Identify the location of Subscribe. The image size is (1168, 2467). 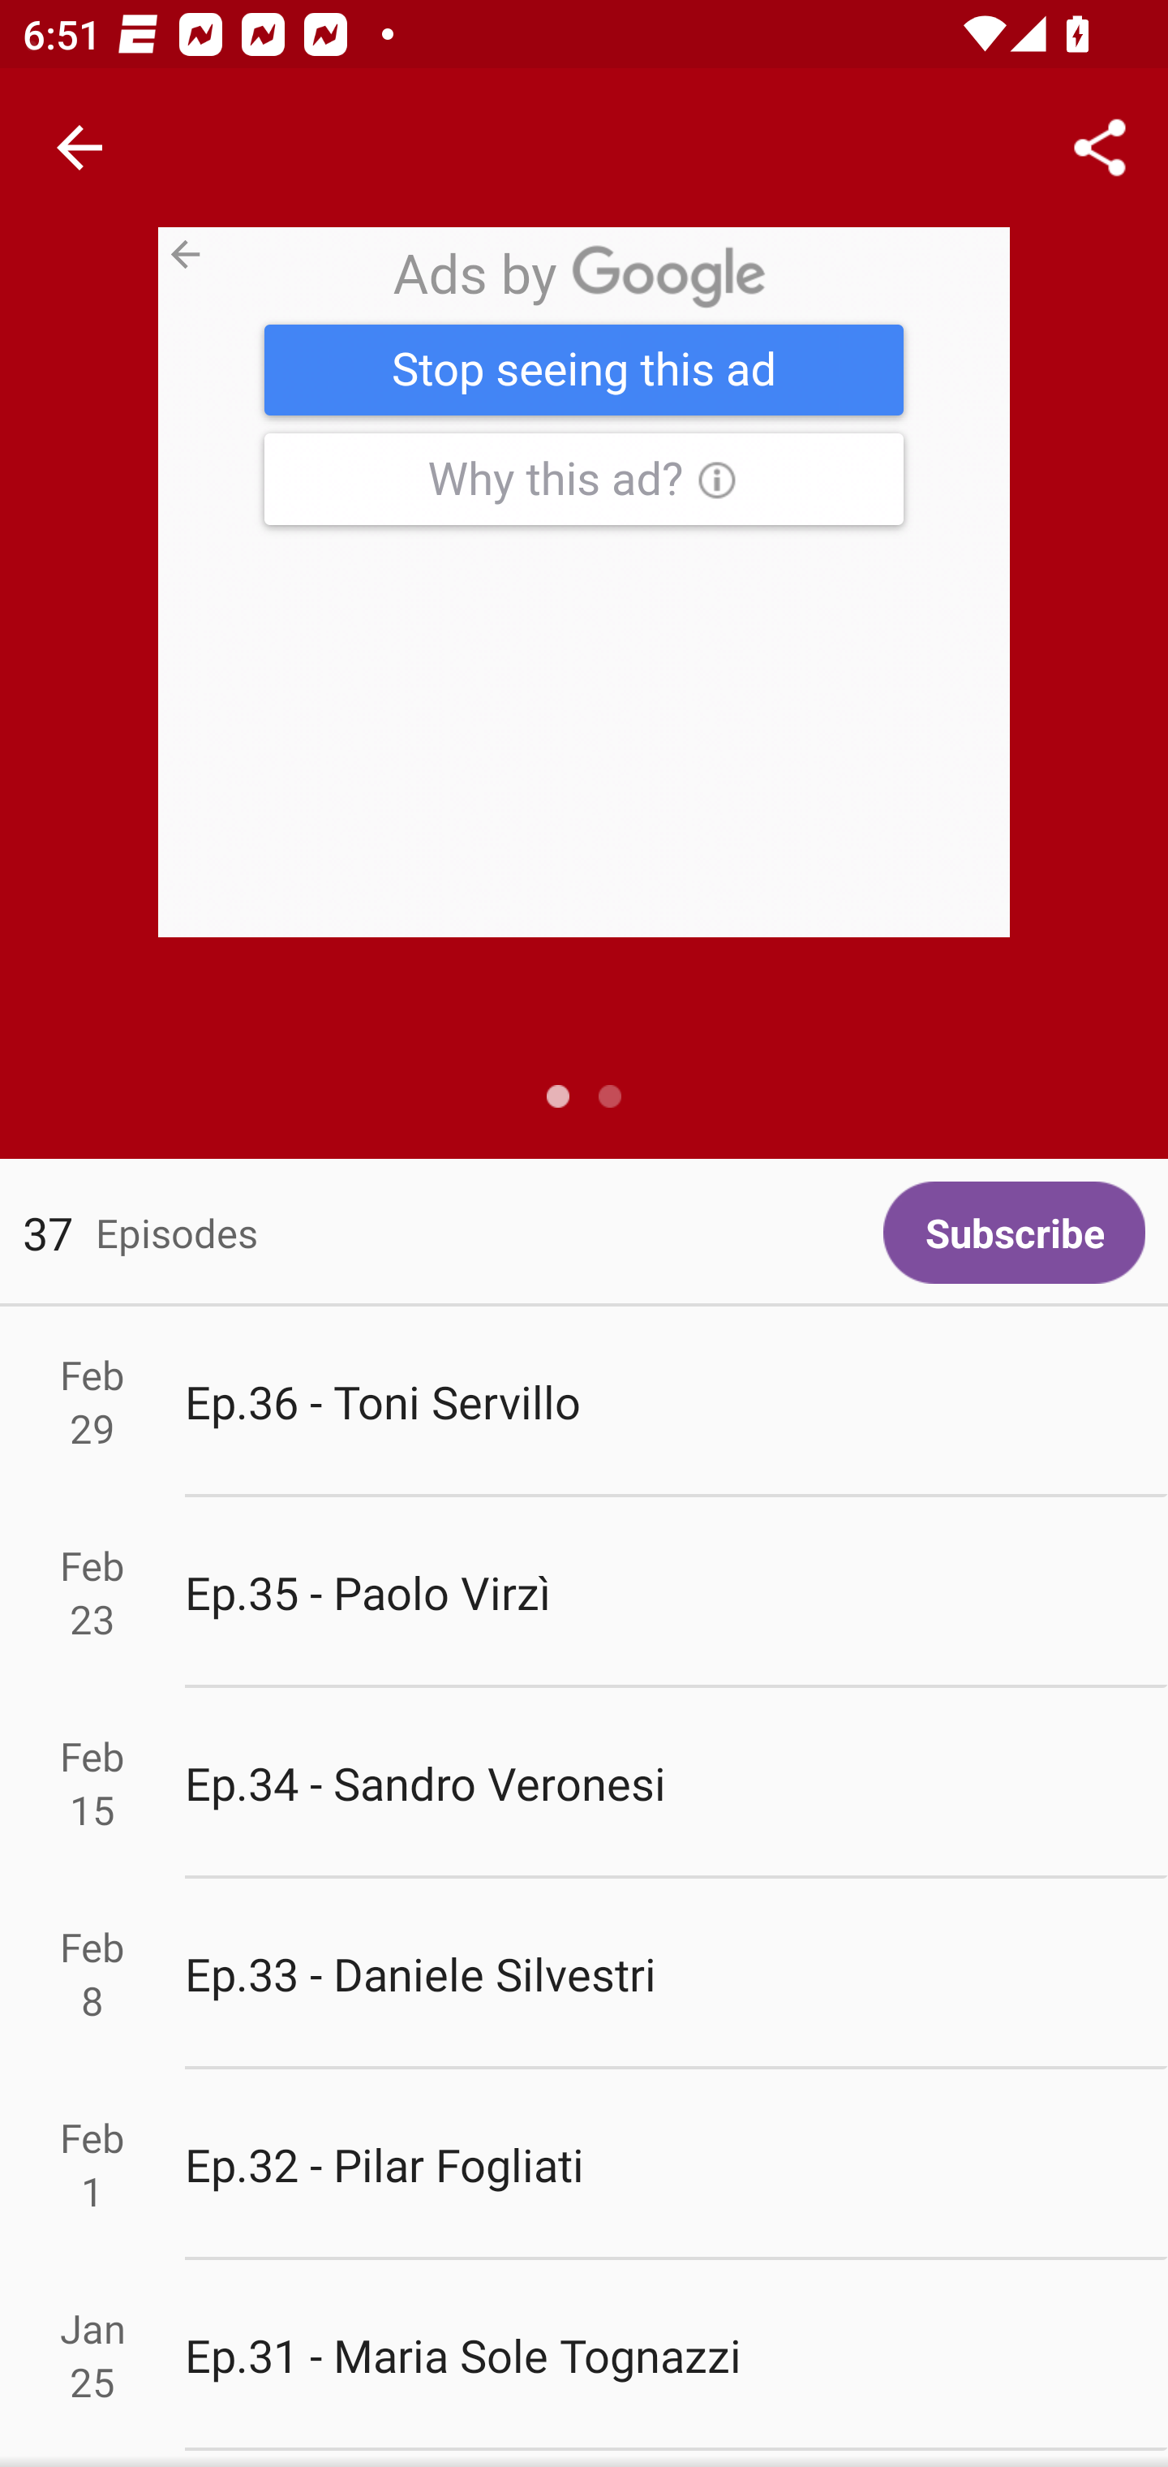
(1014, 1232).